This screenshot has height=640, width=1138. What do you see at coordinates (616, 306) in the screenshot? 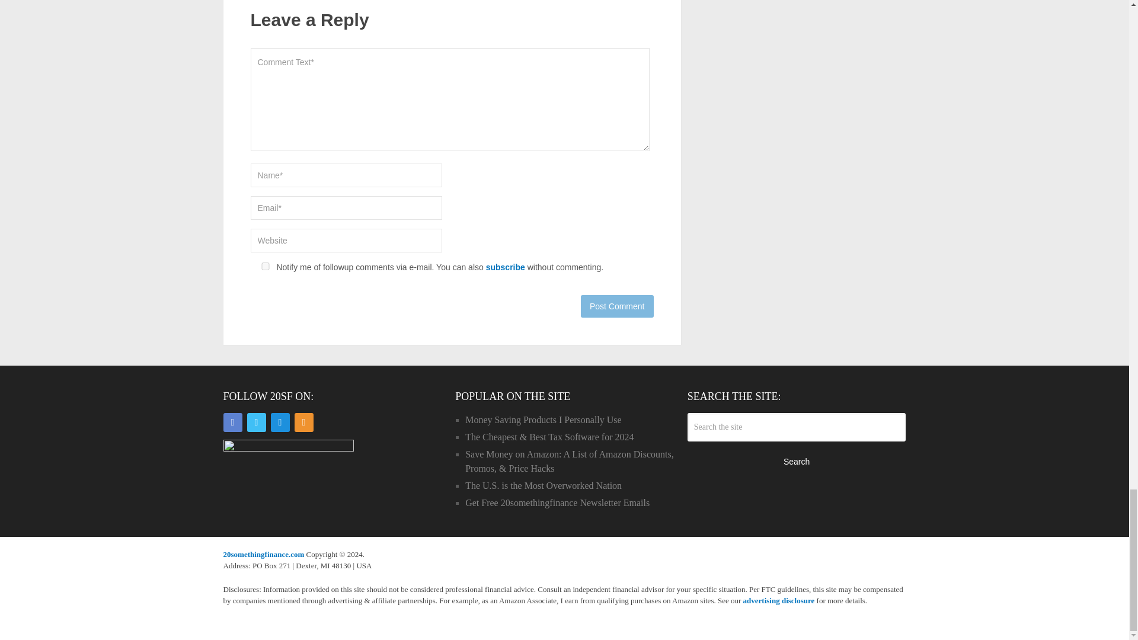
I see `Post Comment` at bounding box center [616, 306].